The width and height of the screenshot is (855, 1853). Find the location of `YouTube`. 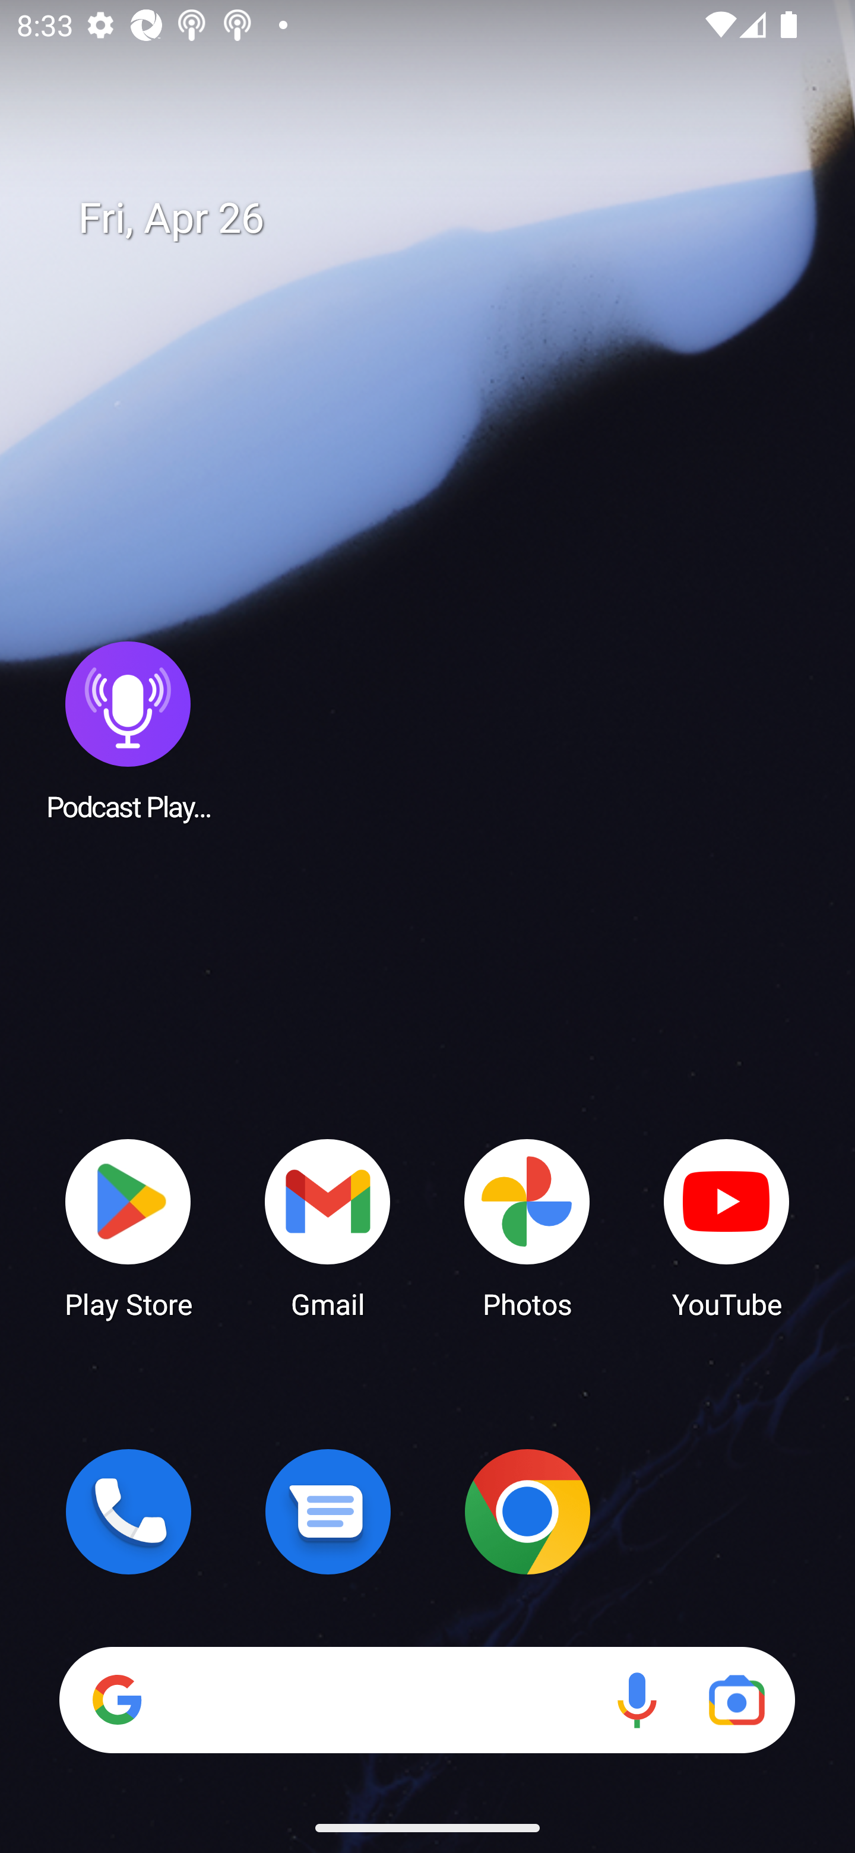

YouTube is located at coordinates (727, 1227).